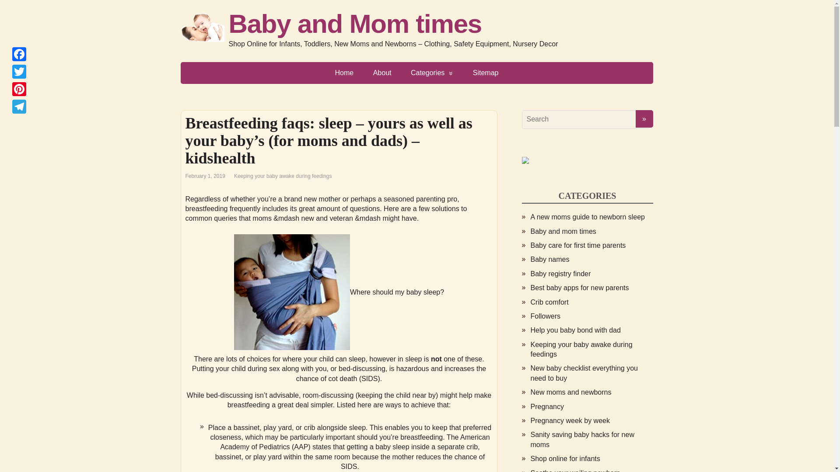 This screenshot has width=840, height=472. What do you see at coordinates (19, 71) in the screenshot?
I see `Twitter` at bounding box center [19, 71].